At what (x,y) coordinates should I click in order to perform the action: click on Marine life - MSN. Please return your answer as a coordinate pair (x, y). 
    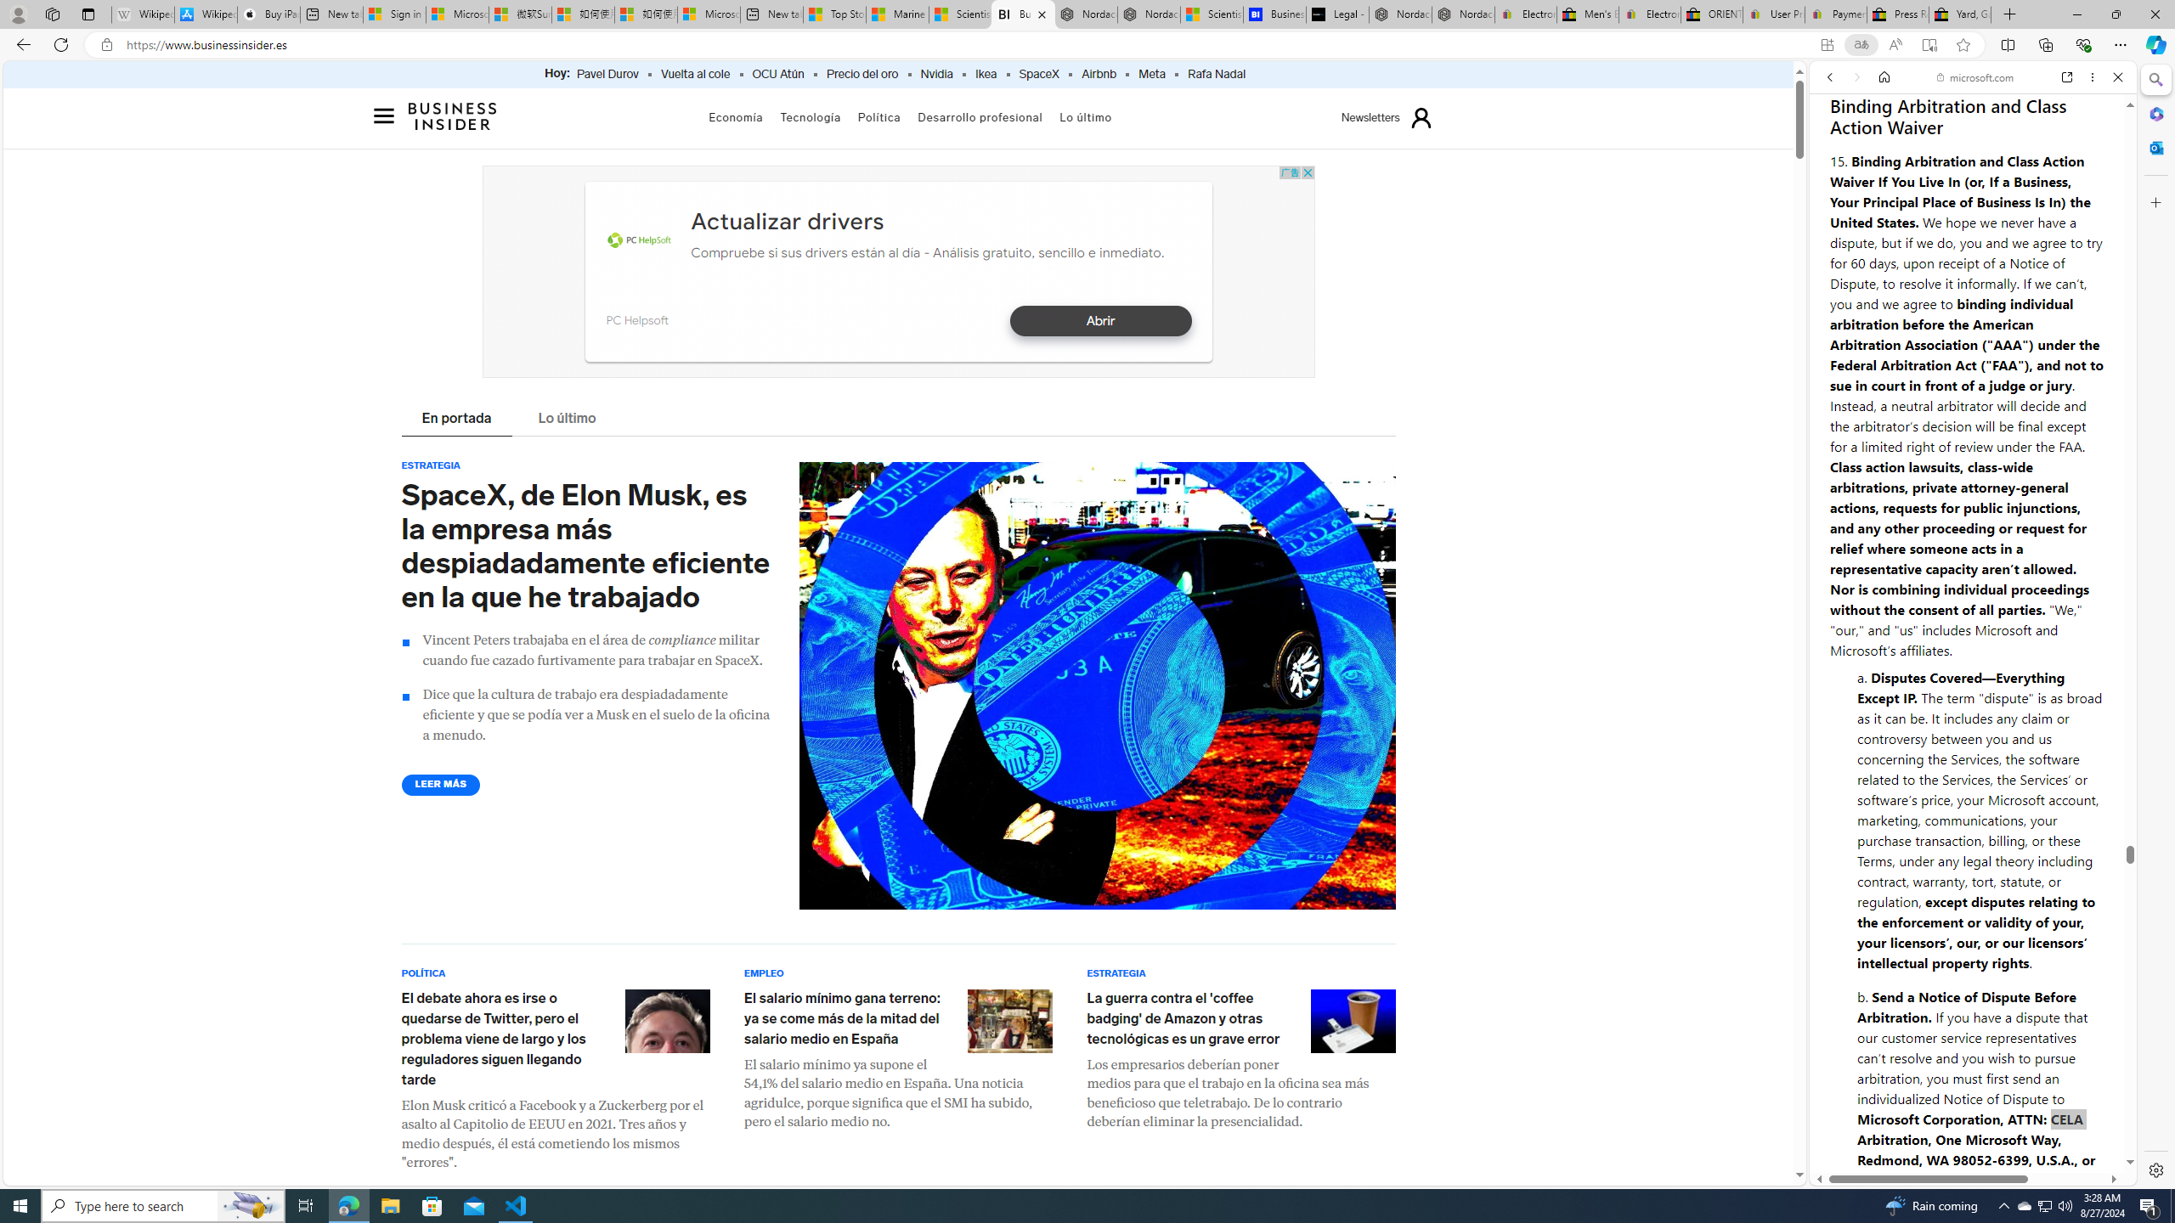
    Looking at the image, I should click on (897, 14).